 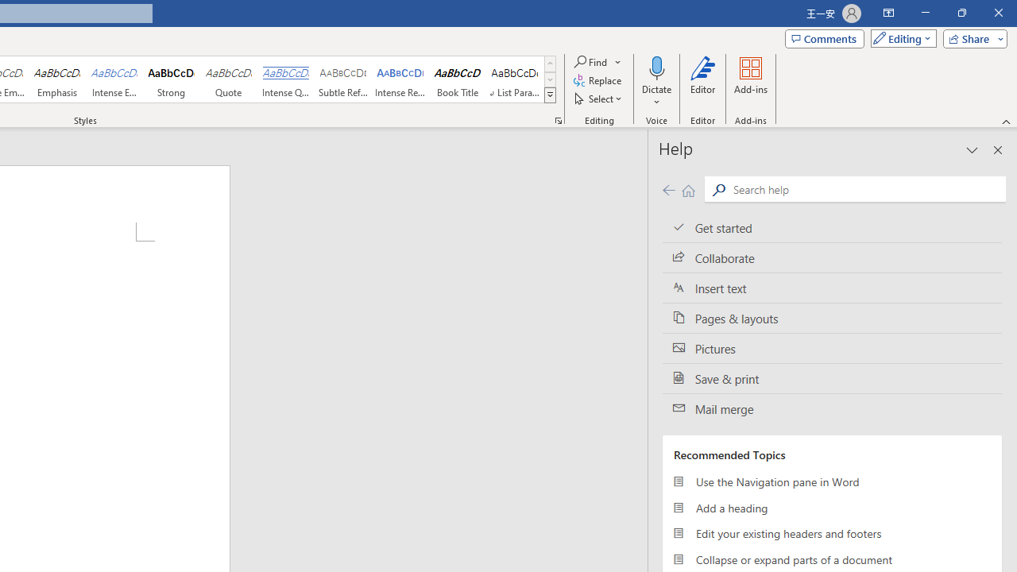 I want to click on Styles..., so click(x=558, y=121).